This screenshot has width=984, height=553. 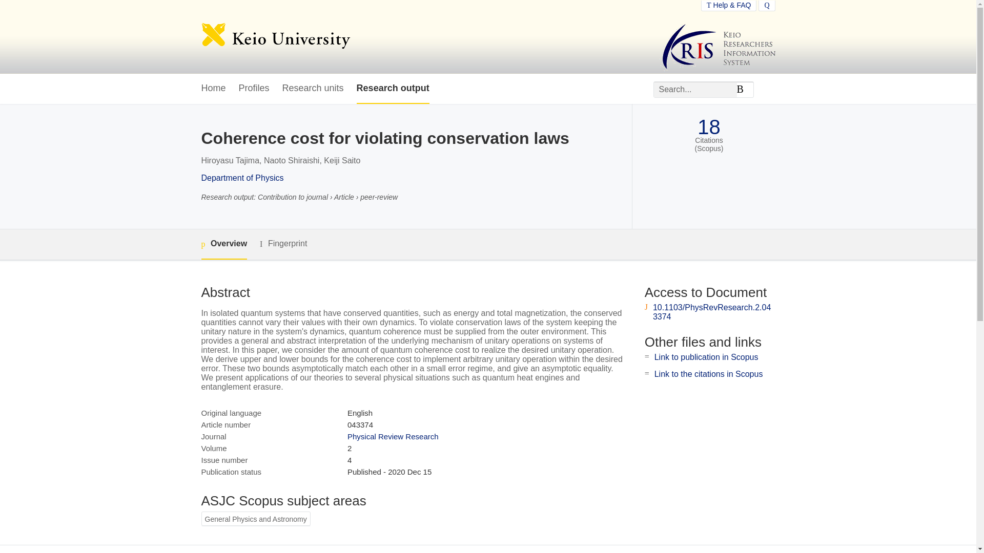 I want to click on Physical Review Research, so click(x=393, y=436).